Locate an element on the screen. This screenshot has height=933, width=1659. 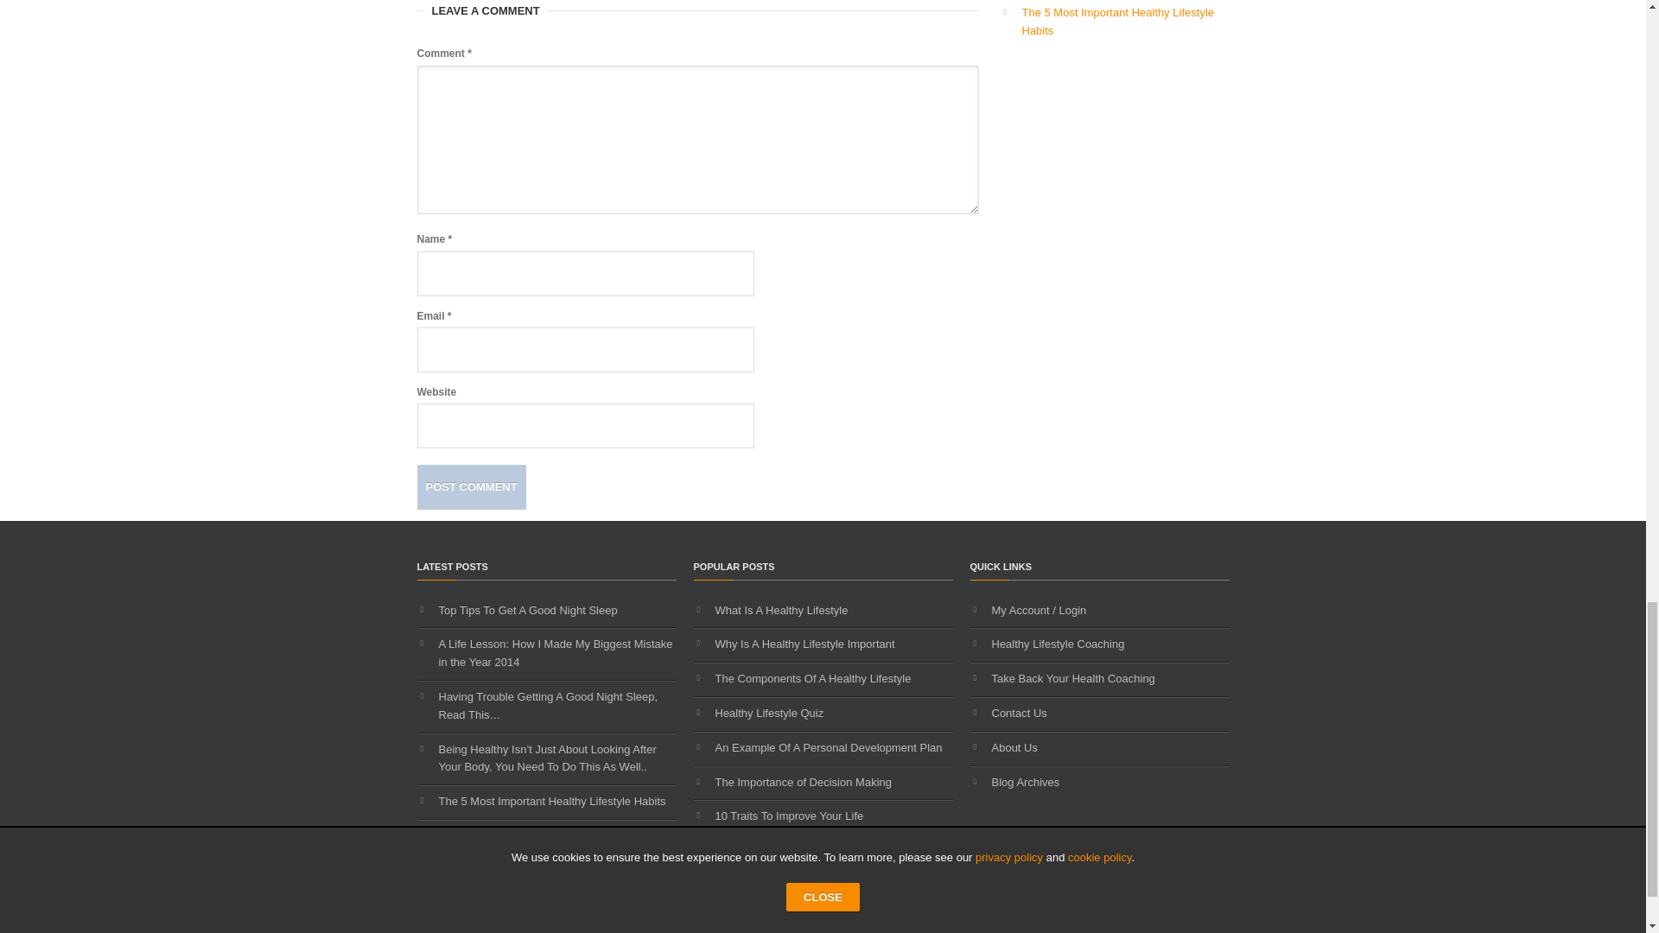
The Importance of Decision Making is located at coordinates (804, 781).